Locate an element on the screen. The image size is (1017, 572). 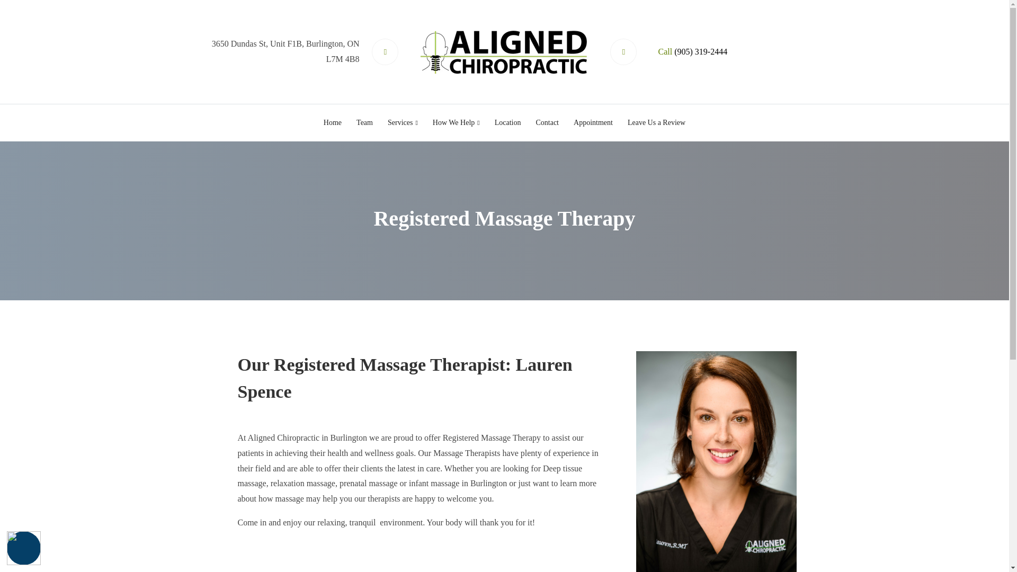
Services is located at coordinates (403, 122).